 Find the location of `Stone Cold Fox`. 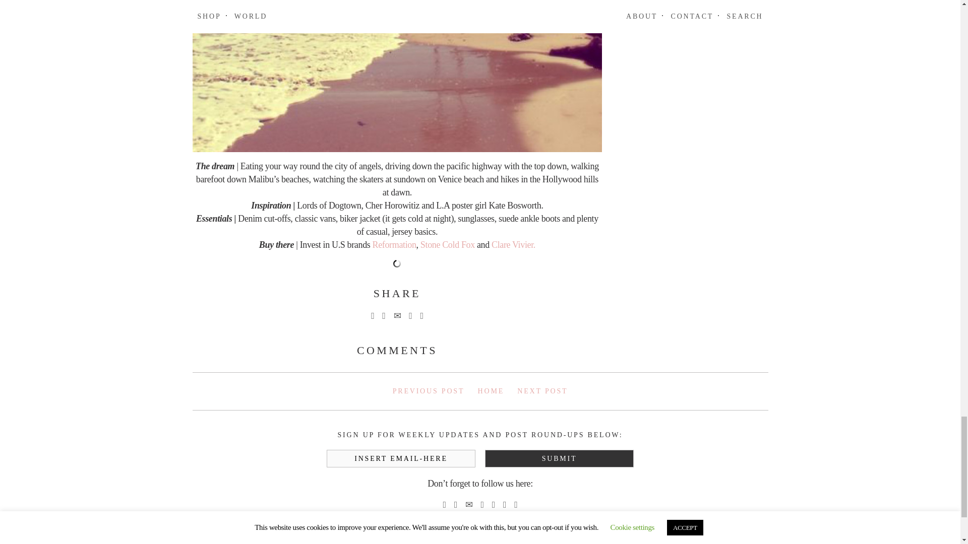

Stone Cold Fox is located at coordinates (448, 245).